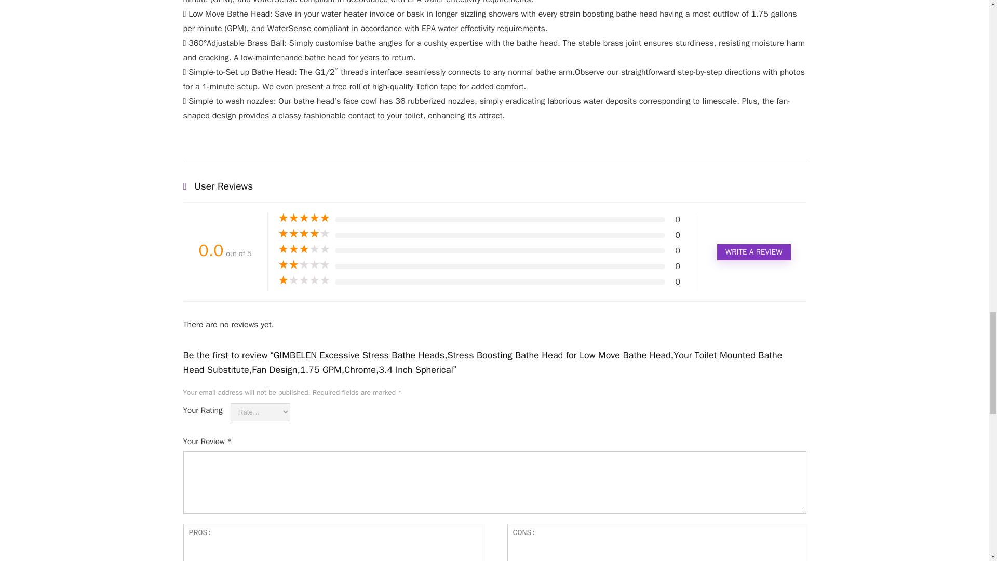  I want to click on Rated 5 out of 5, so click(304, 218).